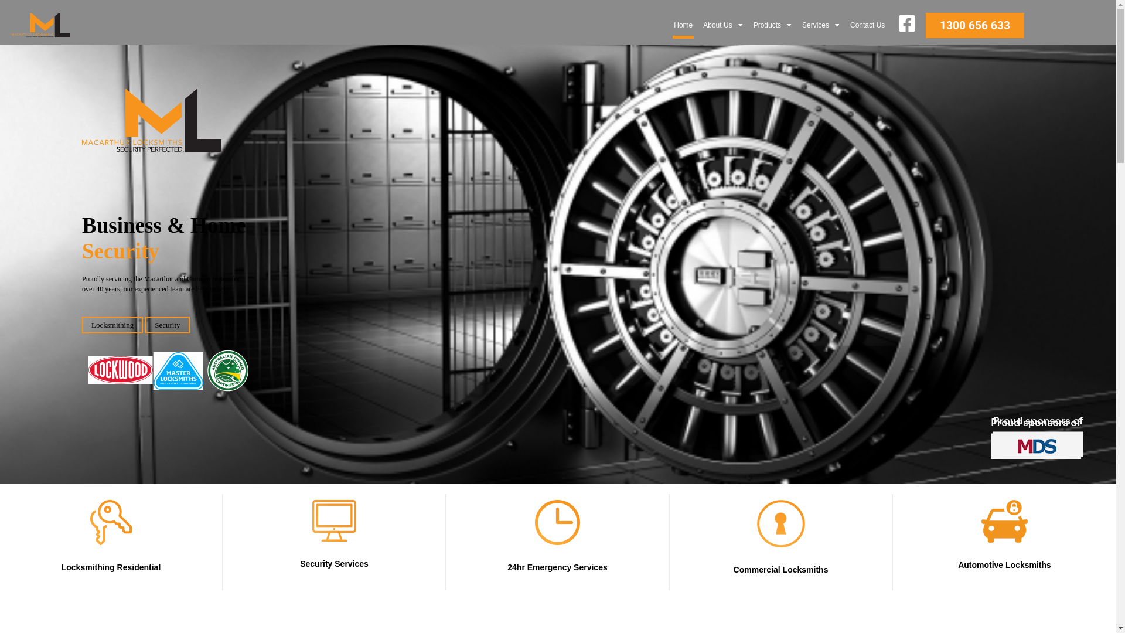 Image resolution: width=1125 pixels, height=633 pixels. I want to click on Home, so click(683, 25).